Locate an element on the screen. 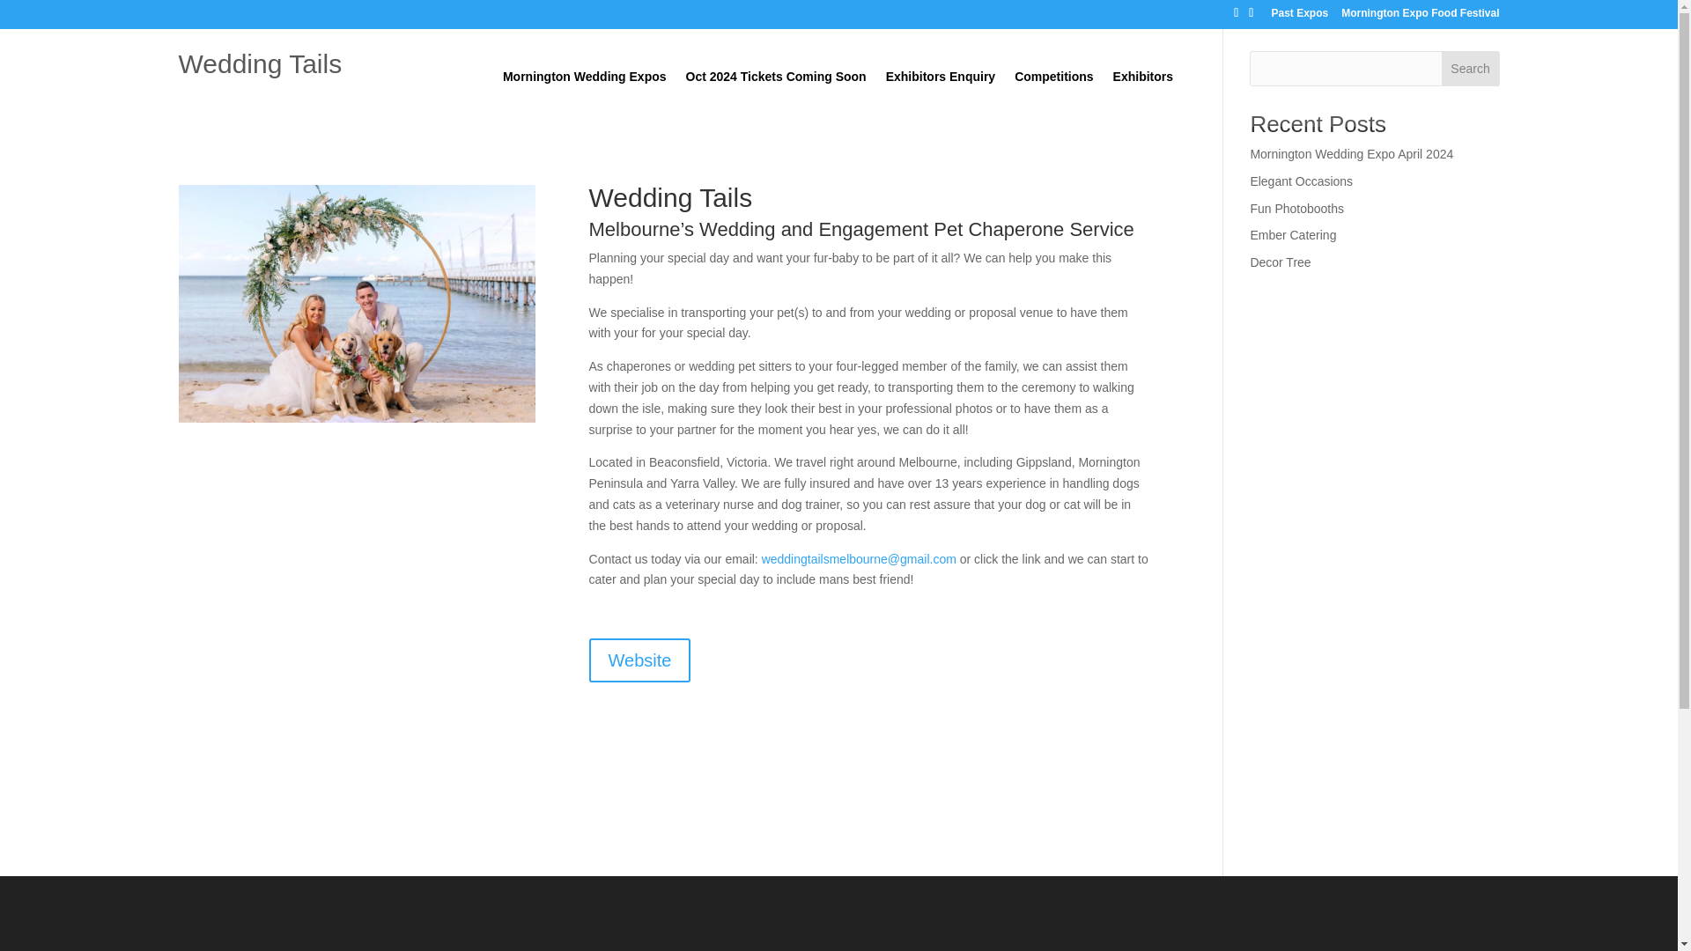 The image size is (1691, 951). Mornington Expo Food Festival is located at coordinates (1420, 17).